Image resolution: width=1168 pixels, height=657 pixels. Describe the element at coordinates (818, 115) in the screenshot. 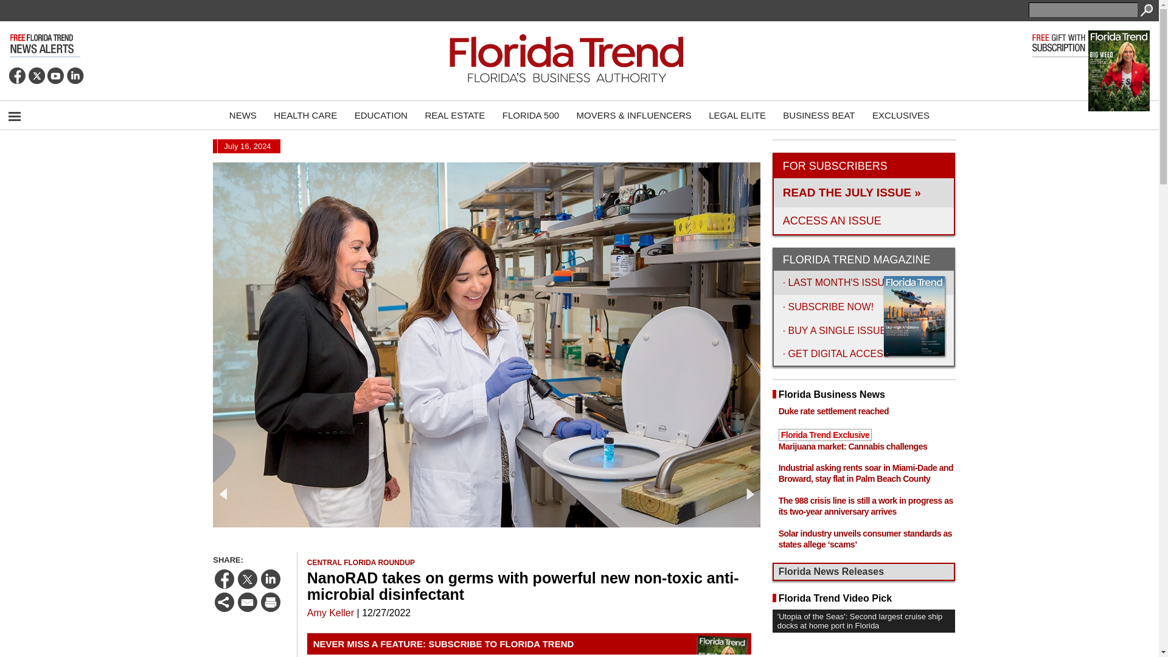

I see `BUSINESS BEAT` at that location.